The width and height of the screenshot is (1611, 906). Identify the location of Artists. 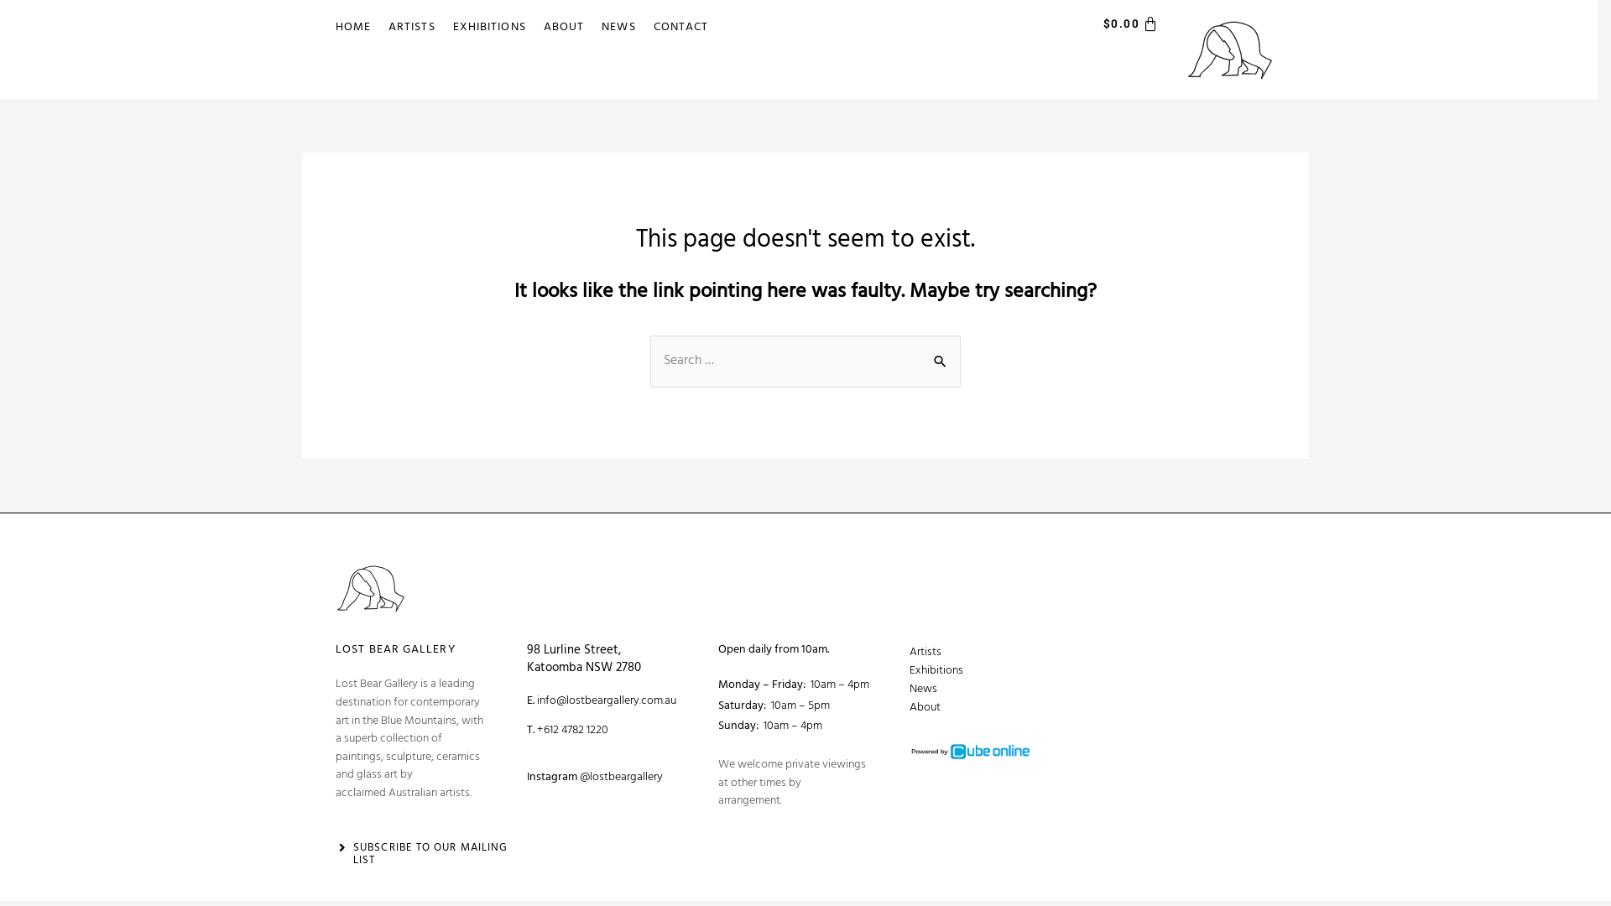
(997, 653).